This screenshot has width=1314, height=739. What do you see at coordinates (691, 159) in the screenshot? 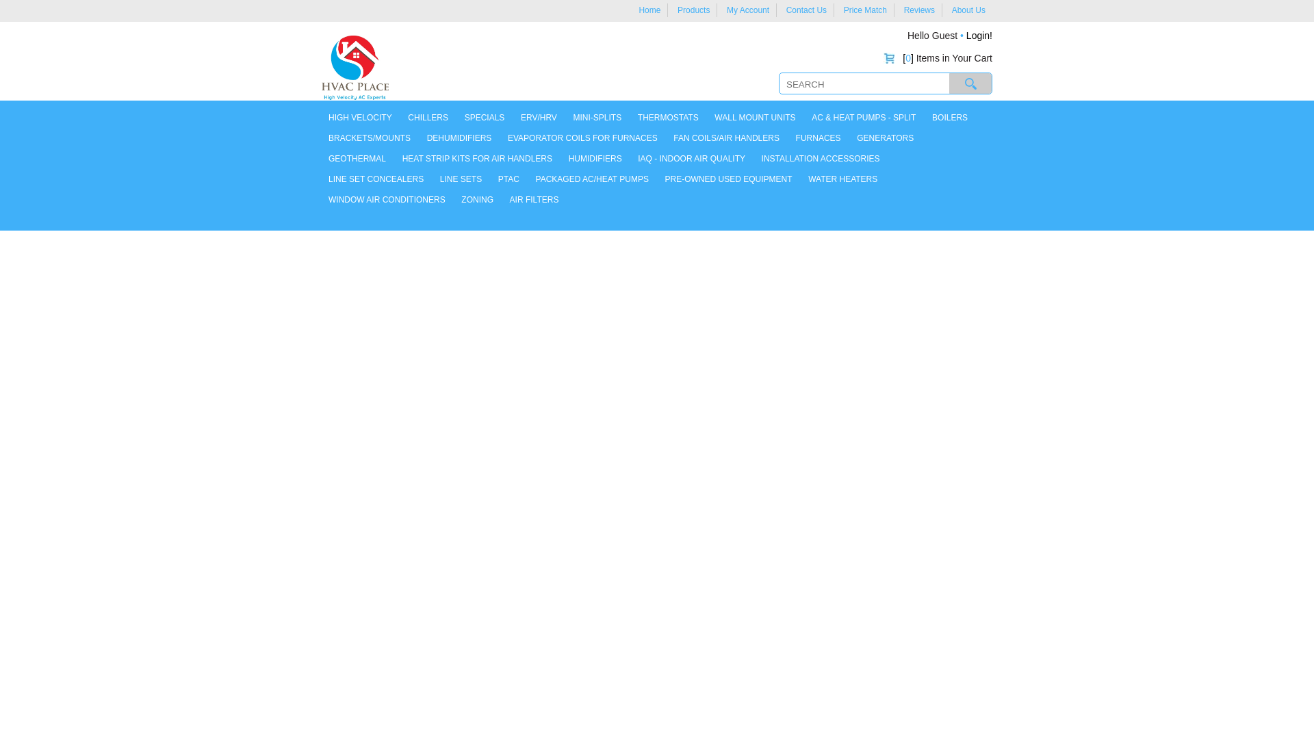
I see `IAQ - INDOOR AIR QUALITY` at bounding box center [691, 159].